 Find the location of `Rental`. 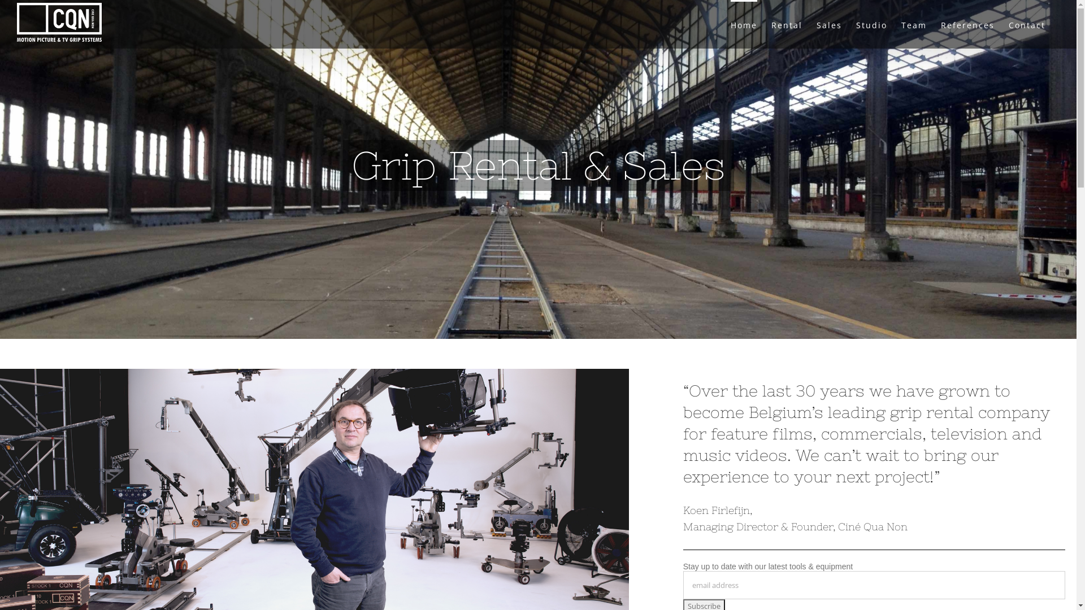

Rental is located at coordinates (787, 24).